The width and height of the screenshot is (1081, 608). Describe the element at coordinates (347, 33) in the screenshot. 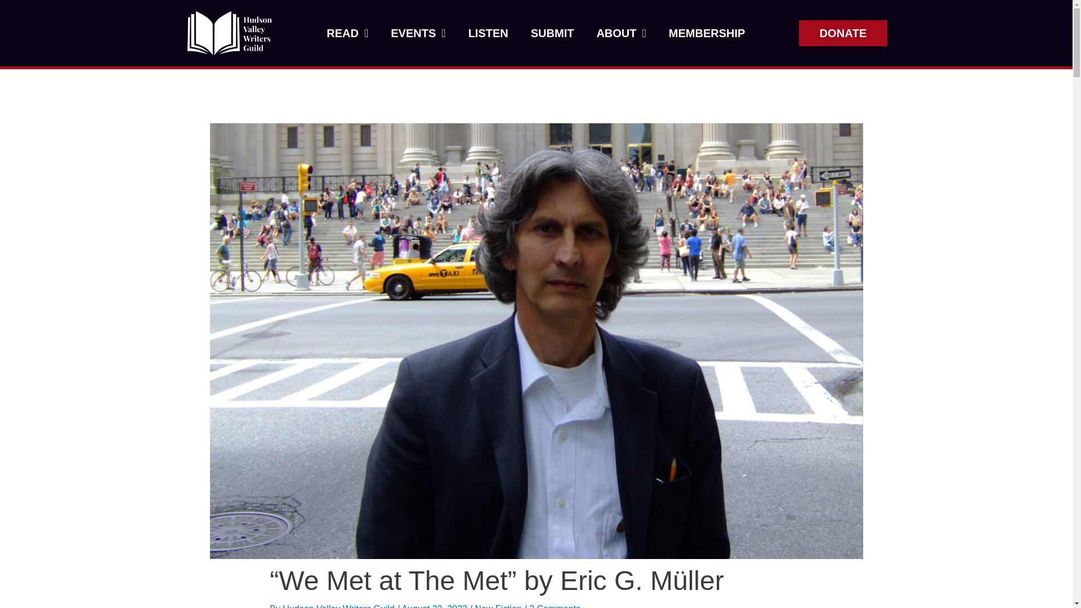

I see `READ` at that location.